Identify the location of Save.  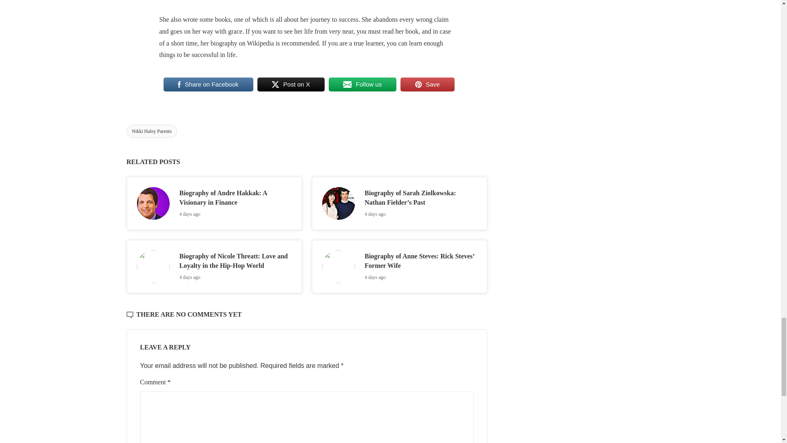
(427, 84).